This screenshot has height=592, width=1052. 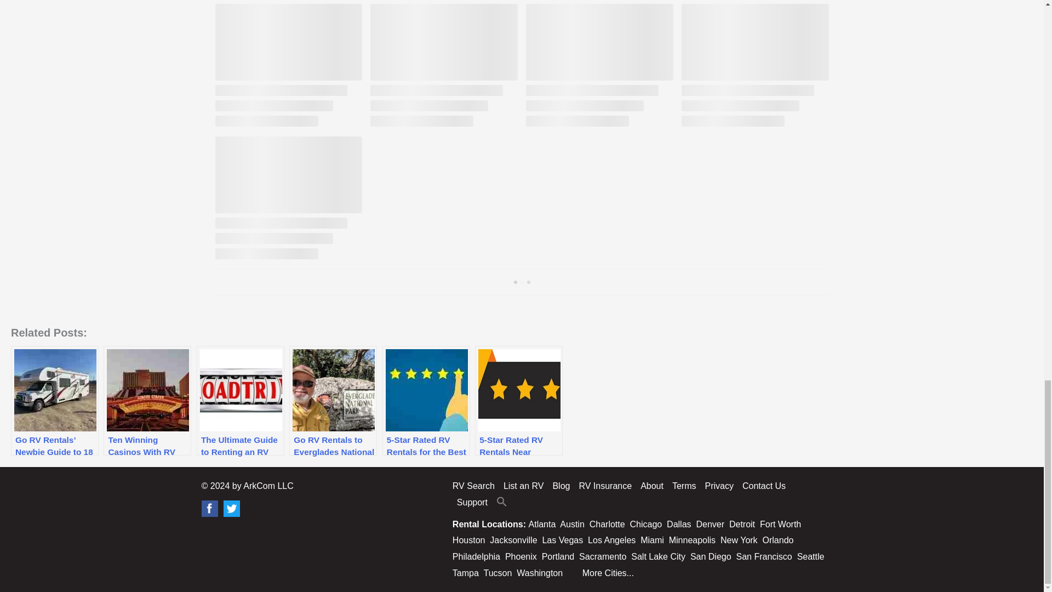 What do you see at coordinates (605, 486) in the screenshot?
I see `RV Insurance` at bounding box center [605, 486].